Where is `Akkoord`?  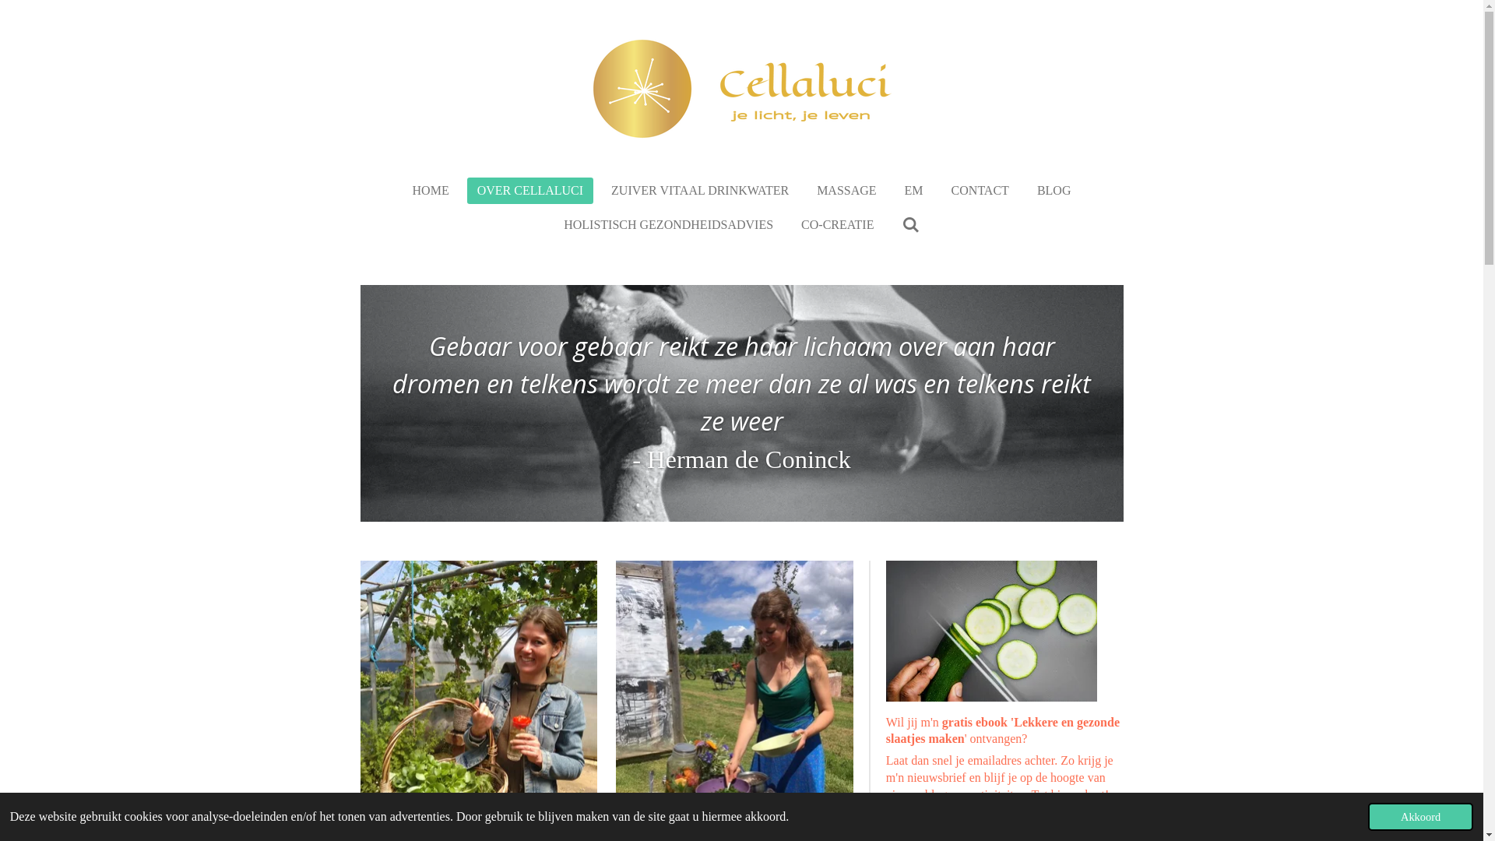 Akkoord is located at coordinates (1420, 817).